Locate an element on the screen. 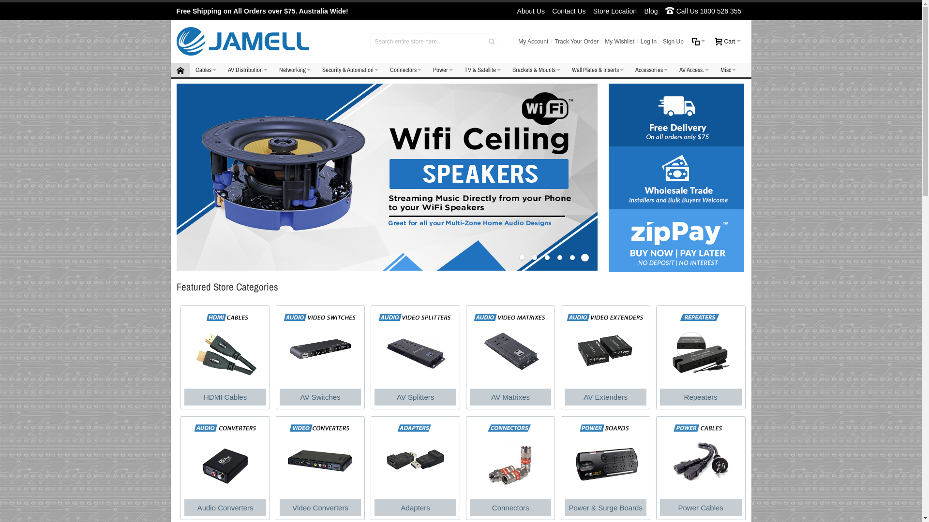 This screenshot has height=522, width=929. Accessories  is located at coordinates (651, 70).